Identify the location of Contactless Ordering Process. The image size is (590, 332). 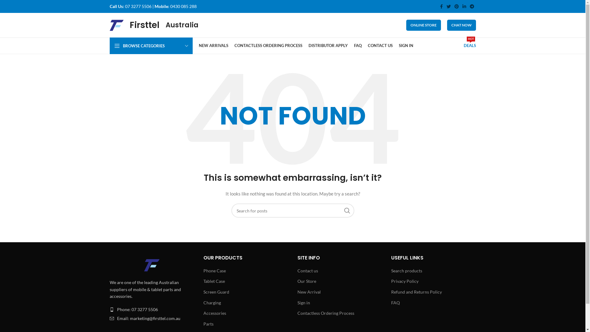
(326, 313).